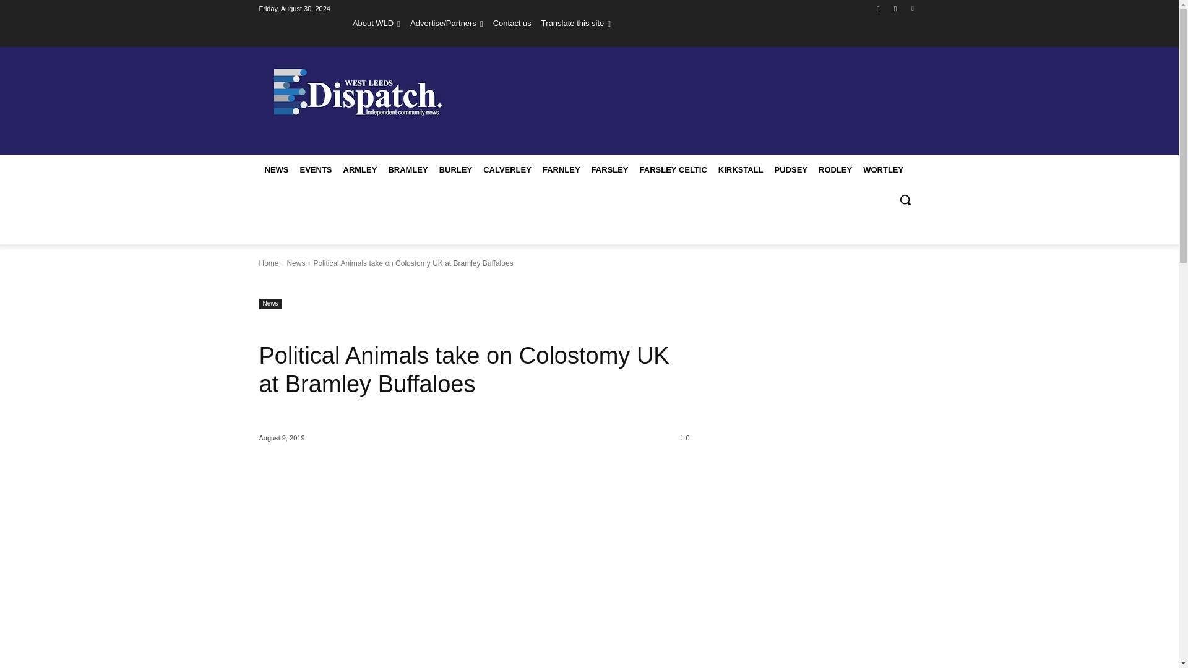 This screenshot has height=668, width=1188. I want to click on Contact us, so click(512, 23).